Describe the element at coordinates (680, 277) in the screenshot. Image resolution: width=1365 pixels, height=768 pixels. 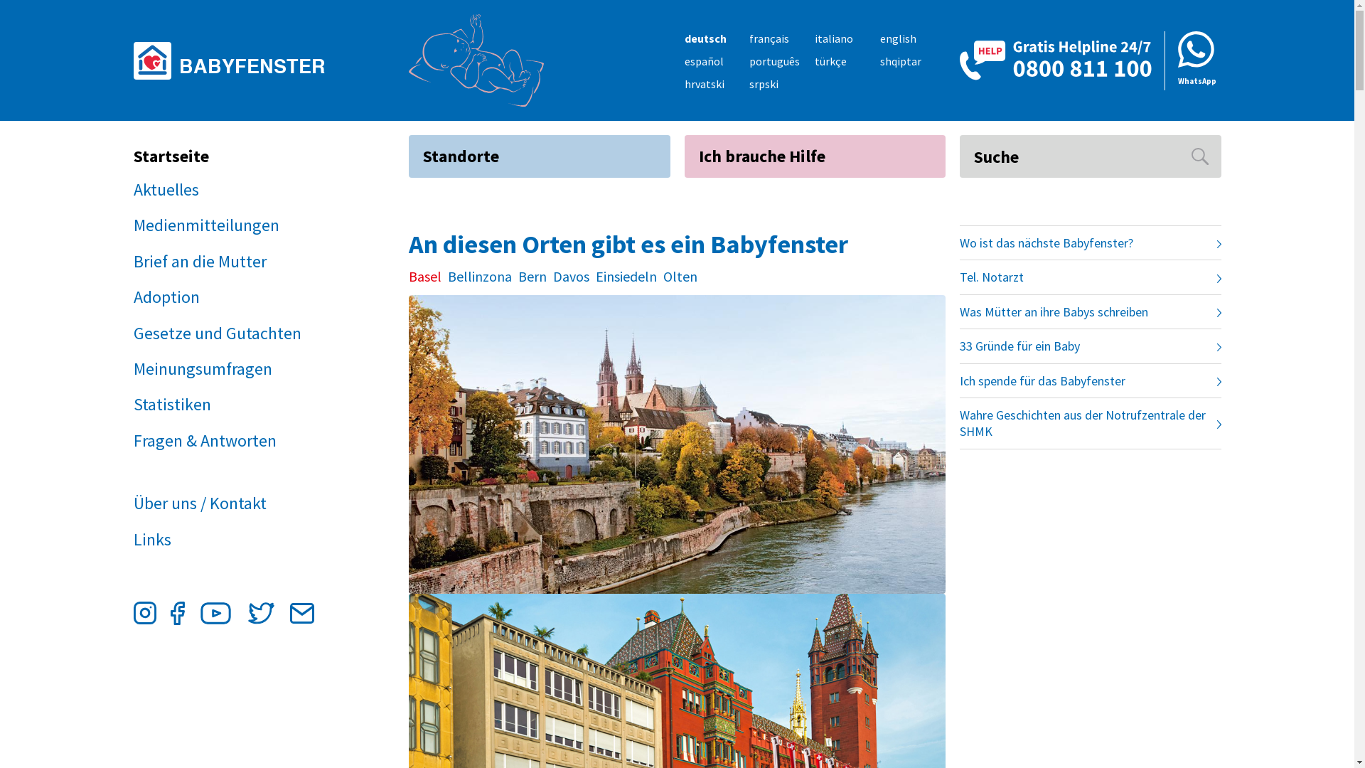
I see `Olten` at that location.